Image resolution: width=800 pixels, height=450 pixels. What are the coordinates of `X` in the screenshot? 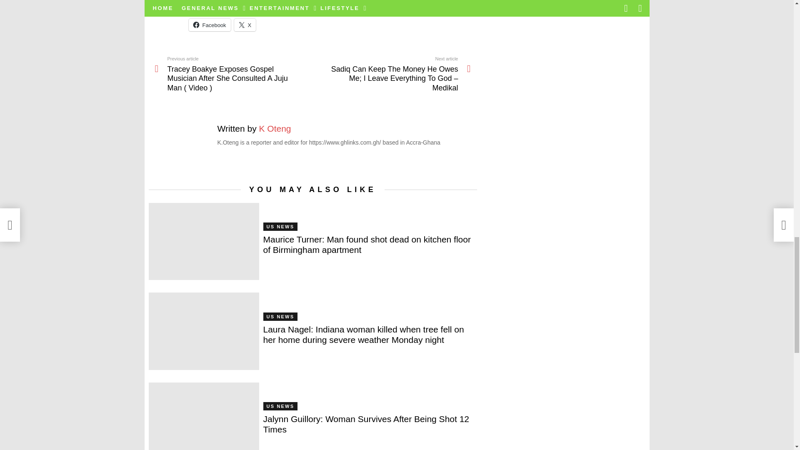 It's located at (245, 25).